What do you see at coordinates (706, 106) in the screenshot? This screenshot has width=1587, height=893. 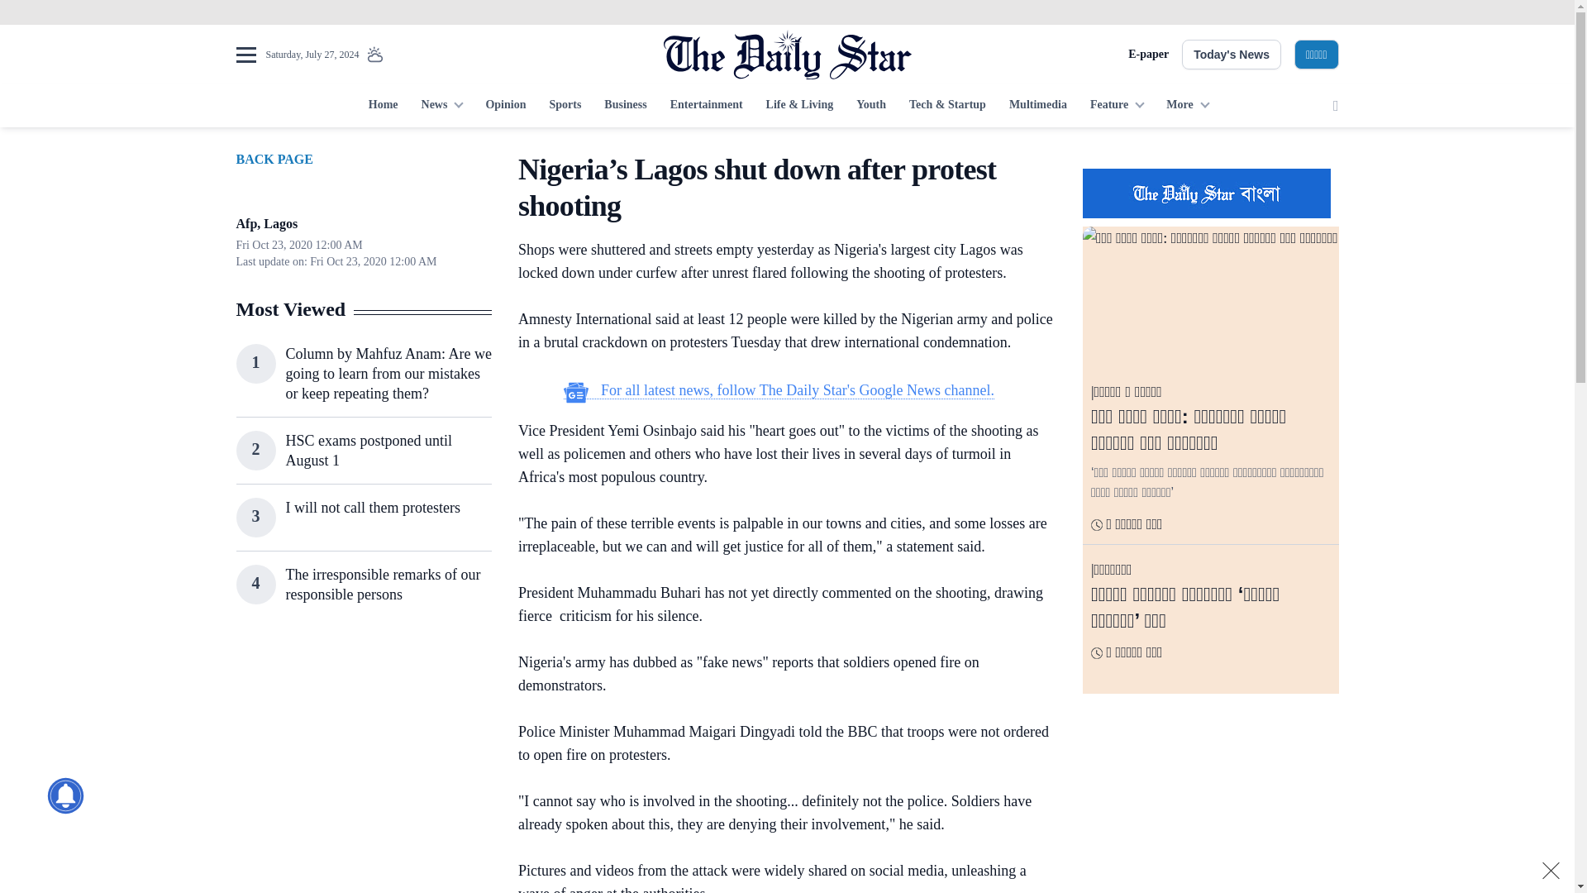 I see `Entertainment` at bounding box center [706, 106].